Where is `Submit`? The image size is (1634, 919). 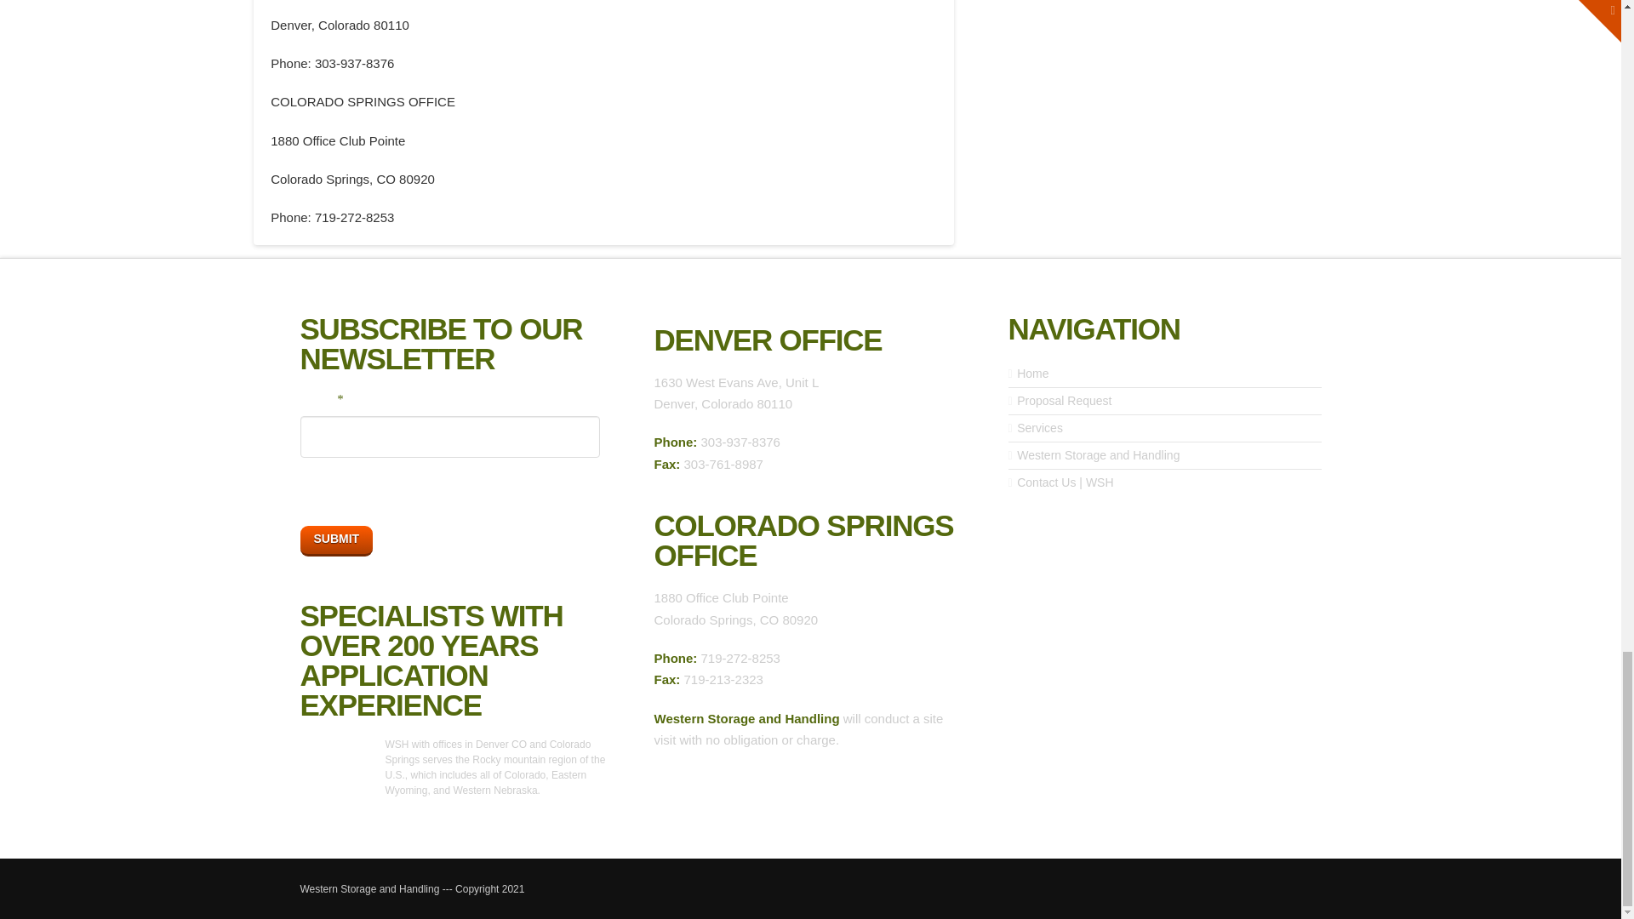
Submit is located at coordinates (335, 541).